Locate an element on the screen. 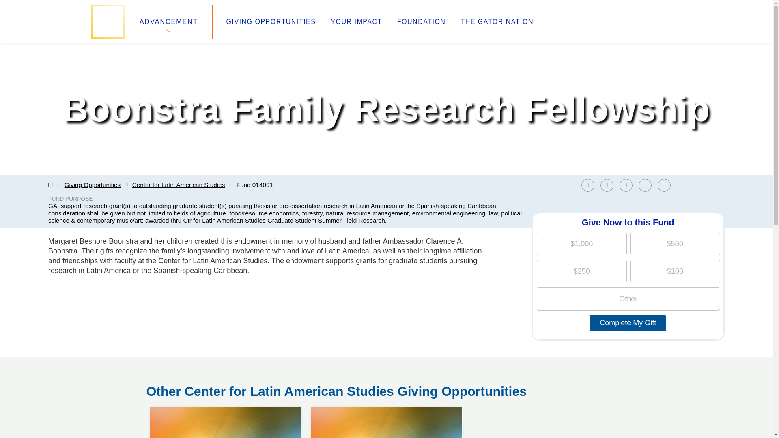 This screenshot has width=779, height=438. Share on LinkedIn is located at coordinates (628, 185).